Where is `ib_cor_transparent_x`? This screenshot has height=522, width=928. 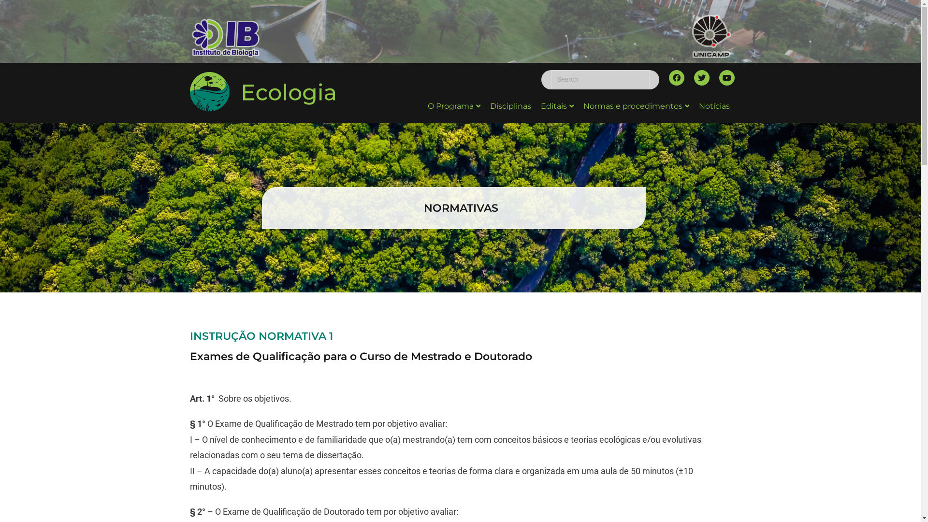
ib_cor_transparent_x is located at coordinates (226, 38).